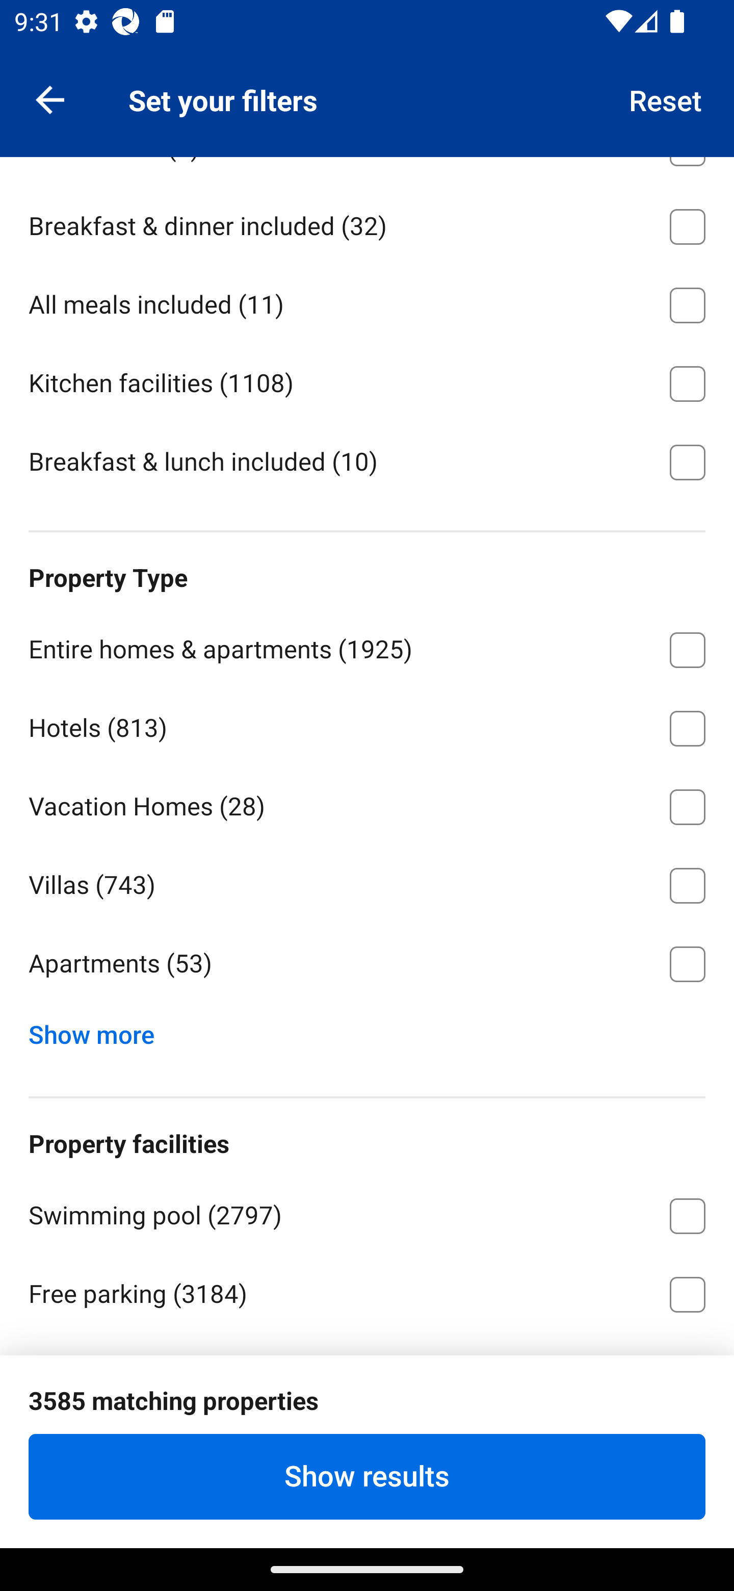 The height and width of the screenshot is (1591, 734). What do you see at coordinates (367, 724) in the screenshot?
I see `Hotels ⁦(813)` at bounding box center [367, 724].